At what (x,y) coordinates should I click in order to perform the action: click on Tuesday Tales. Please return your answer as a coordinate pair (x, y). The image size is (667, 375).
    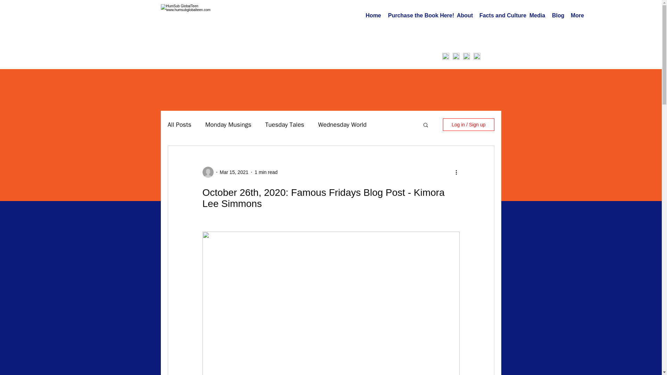
    Looking at the image, I should click on (285, 124).